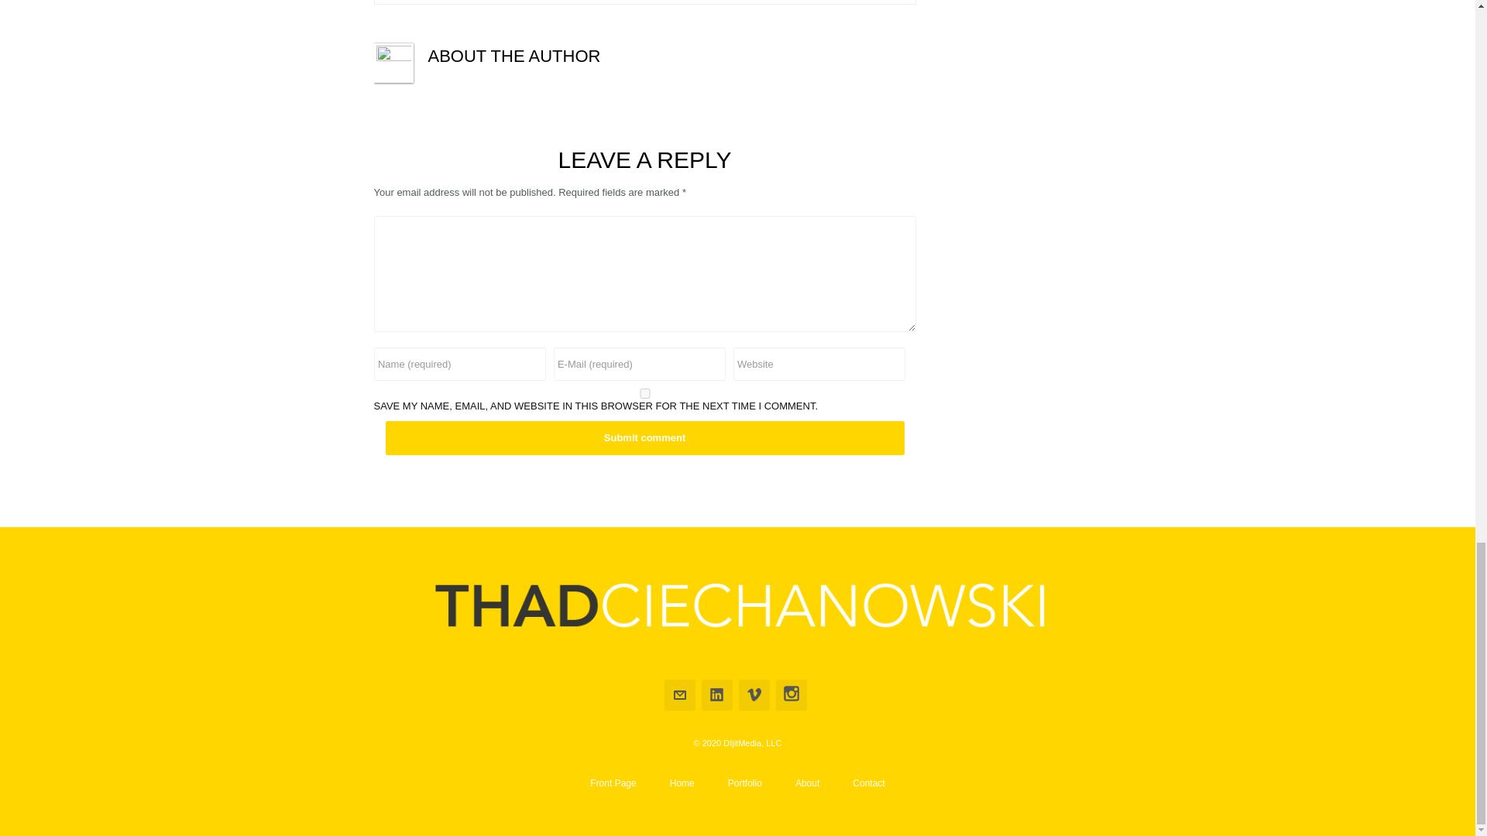 The height and width of the screenshot is (836, 1487). What do you see at coordinates (792, 695) in the screenshot?
I see `Instagram` at bounding box center [792, 695].